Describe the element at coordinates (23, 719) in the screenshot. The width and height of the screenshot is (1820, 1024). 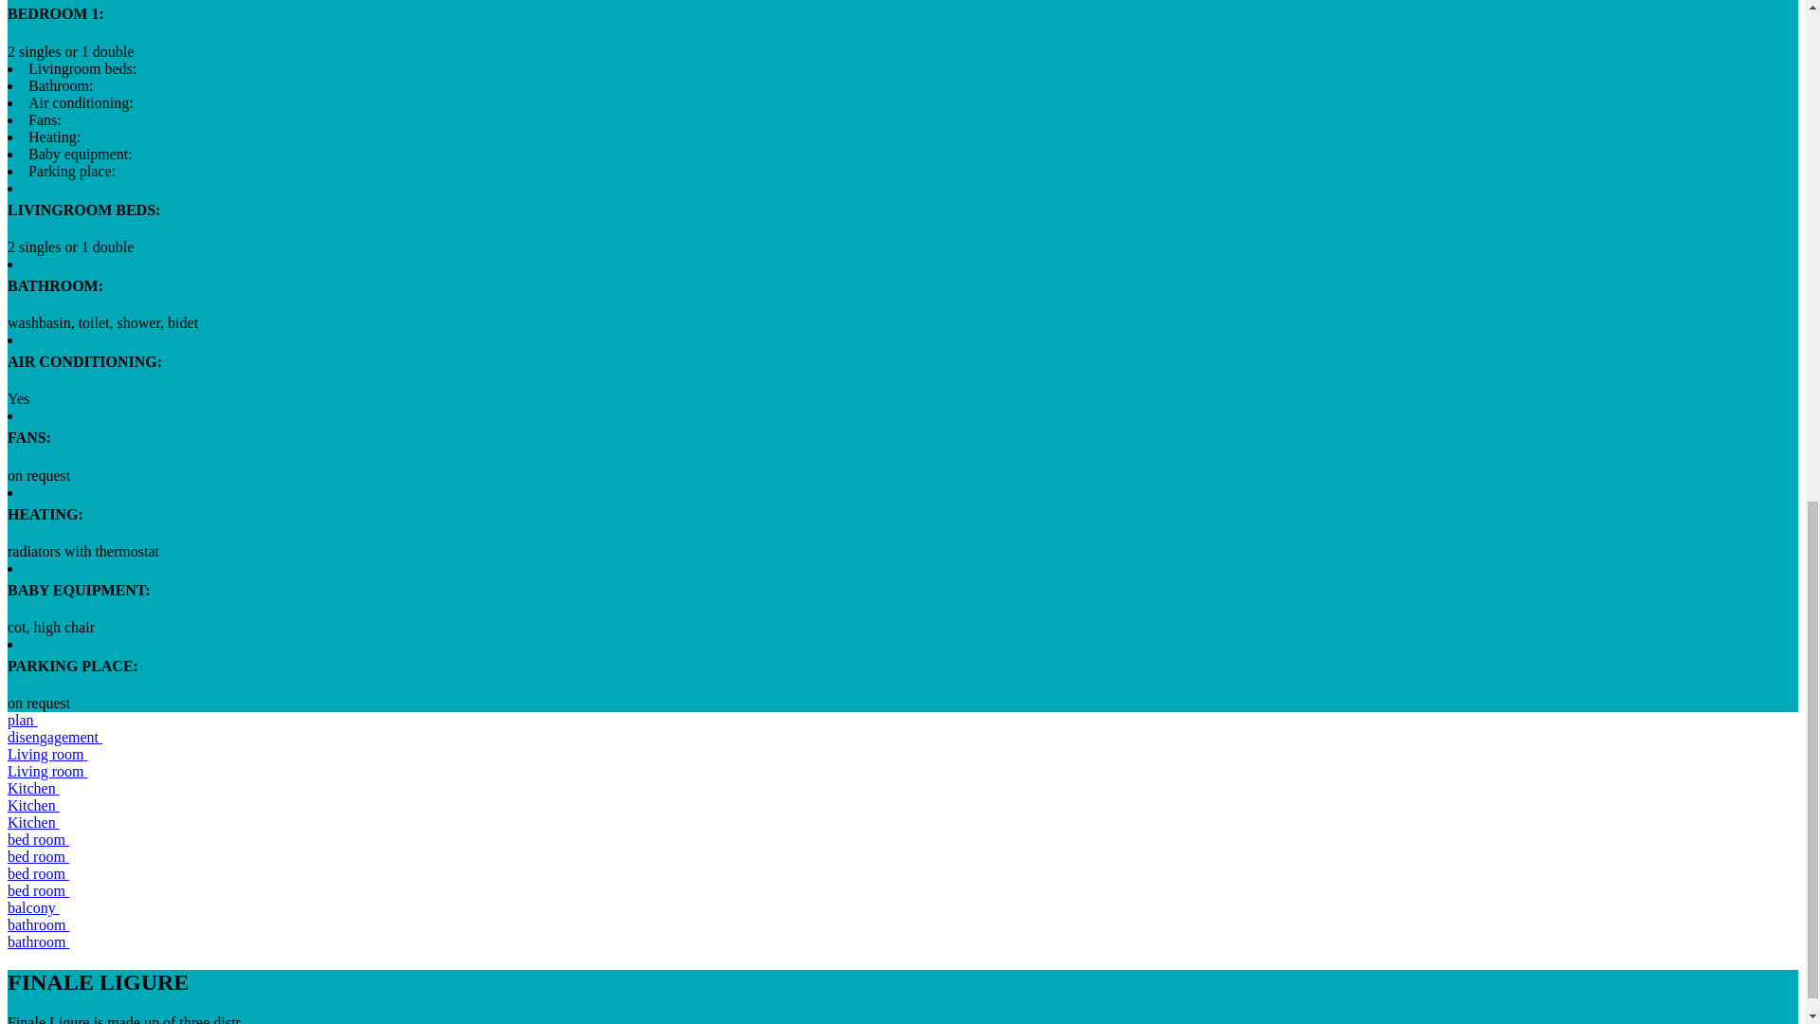
I see `plan` at that location.